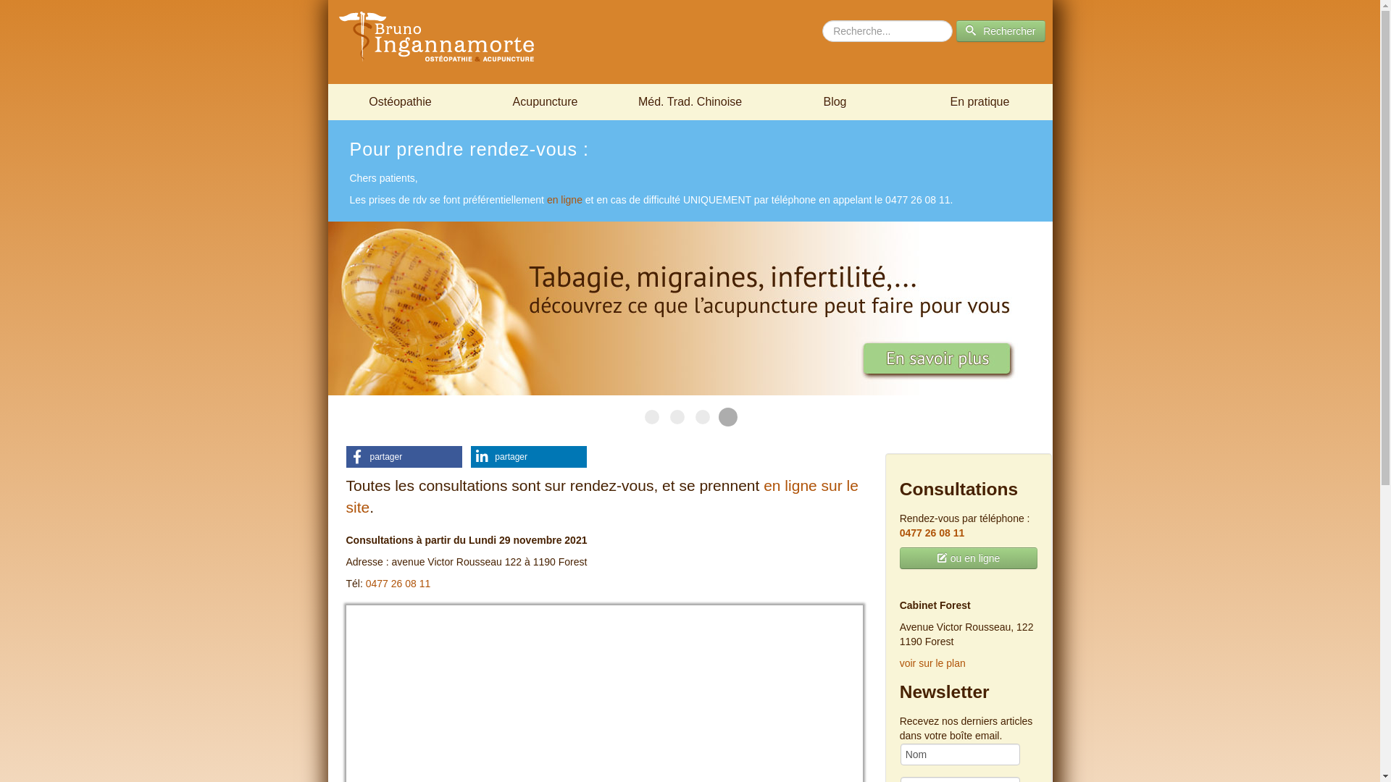  I want to click on 03 Lumbago Sciatique Douleur Cervicale Osteopathie, so click(677, 417).